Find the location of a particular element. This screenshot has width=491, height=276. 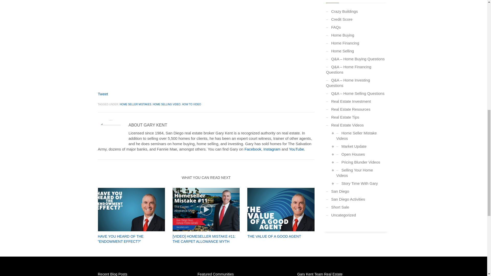

garyfi18 is located at coordinates (131, 210).